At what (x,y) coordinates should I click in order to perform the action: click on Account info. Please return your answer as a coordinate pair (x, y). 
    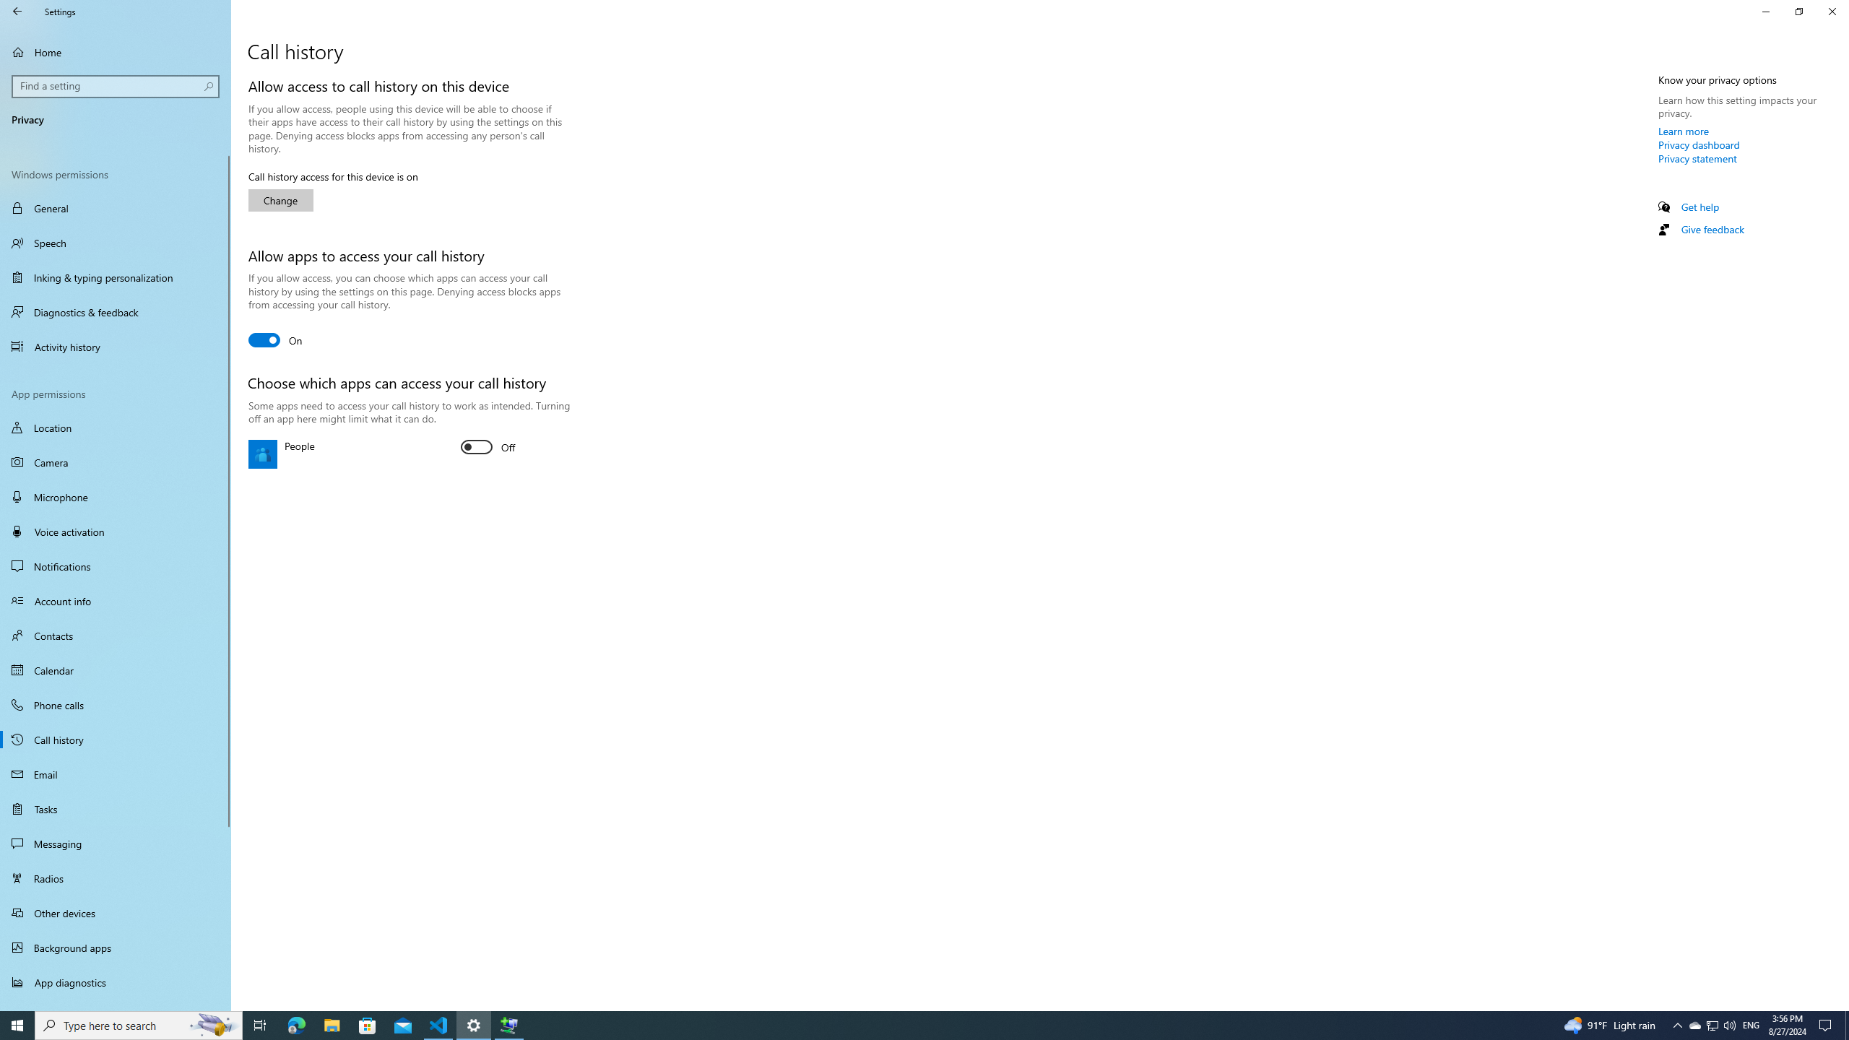
    Looking at the image, I should click on (116, 600).